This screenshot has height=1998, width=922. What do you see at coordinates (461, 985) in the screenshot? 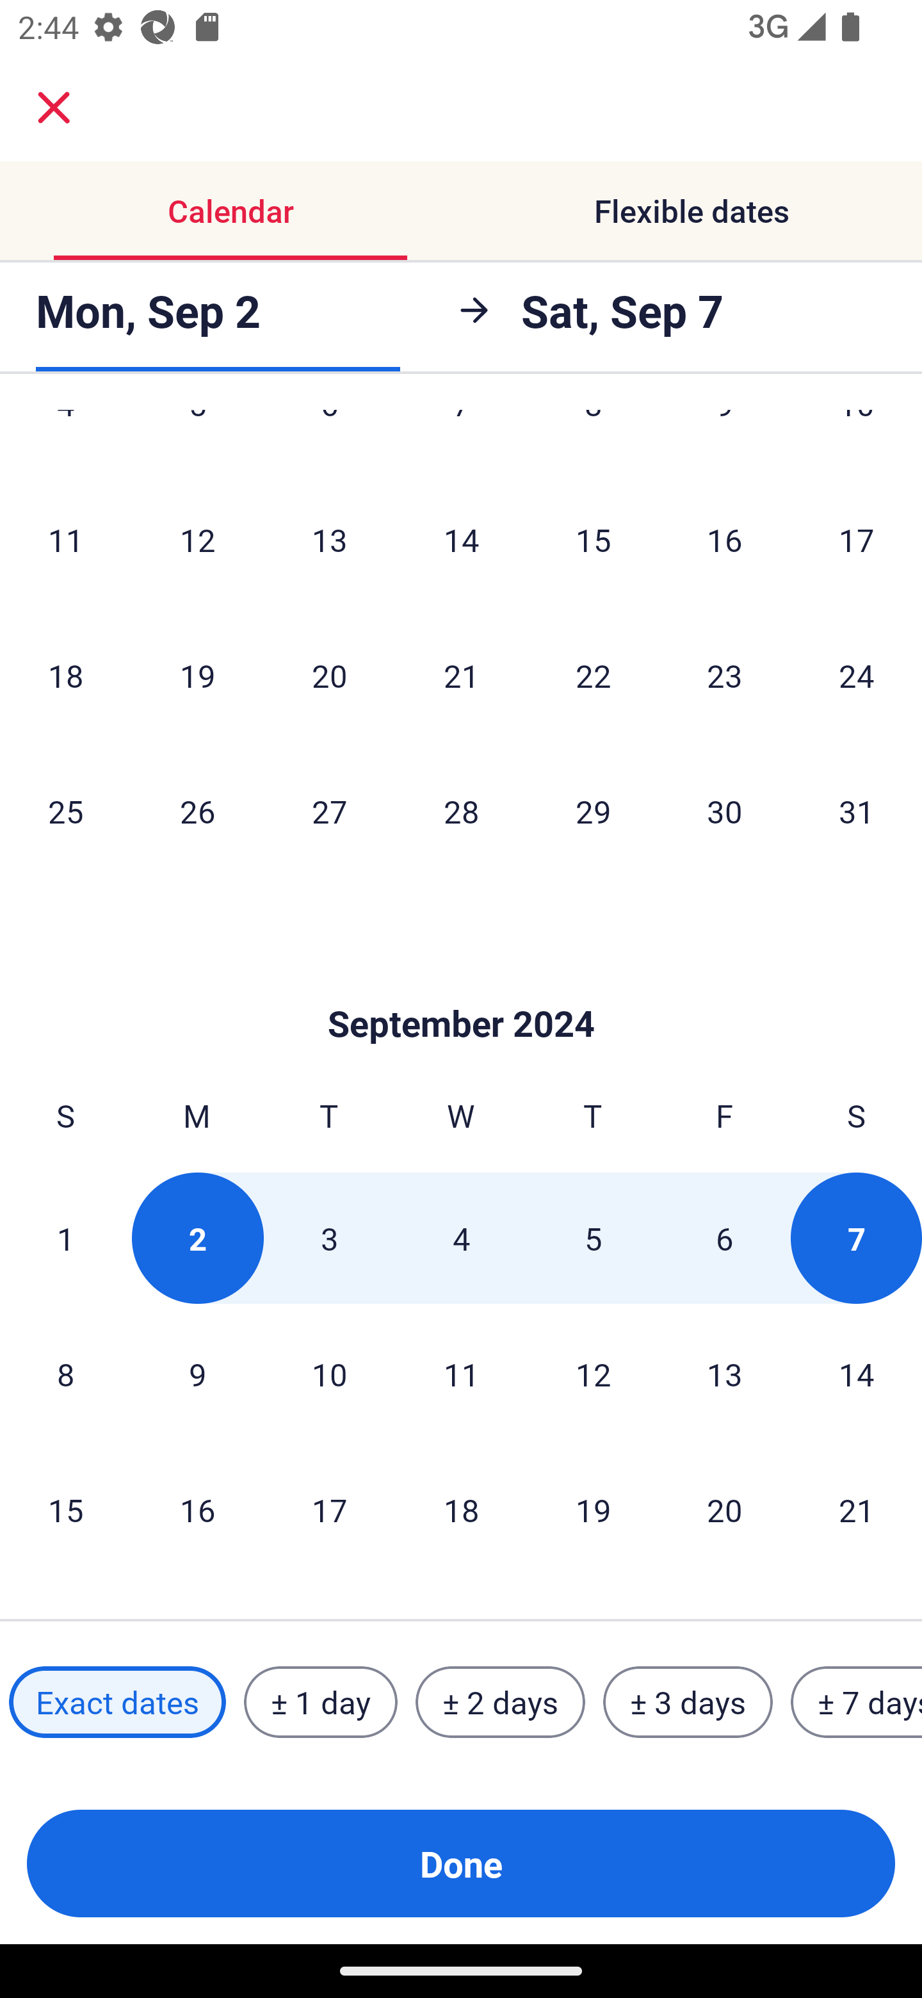
I see `Skip to Done` at bounding box center [461, 985].